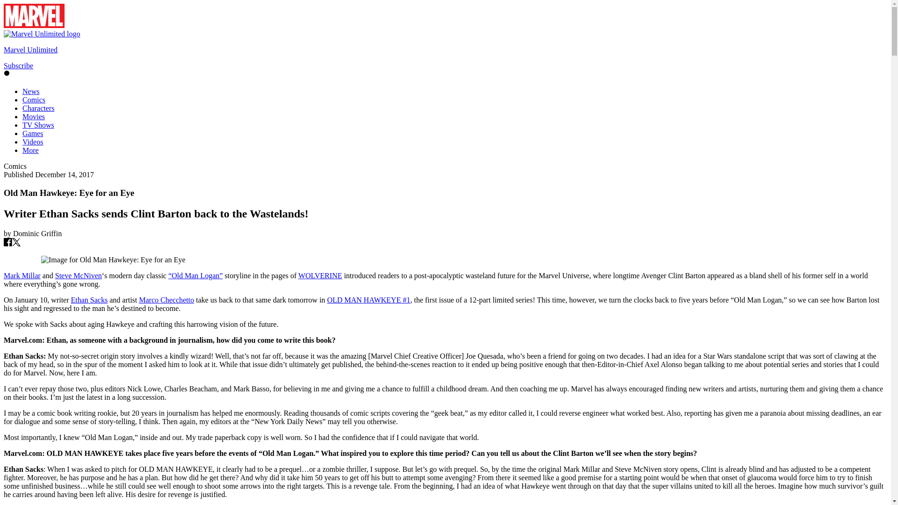 Image resolution: width=898 pixels, height=505 pixels. I want to click on Characters, so click(38, 108).